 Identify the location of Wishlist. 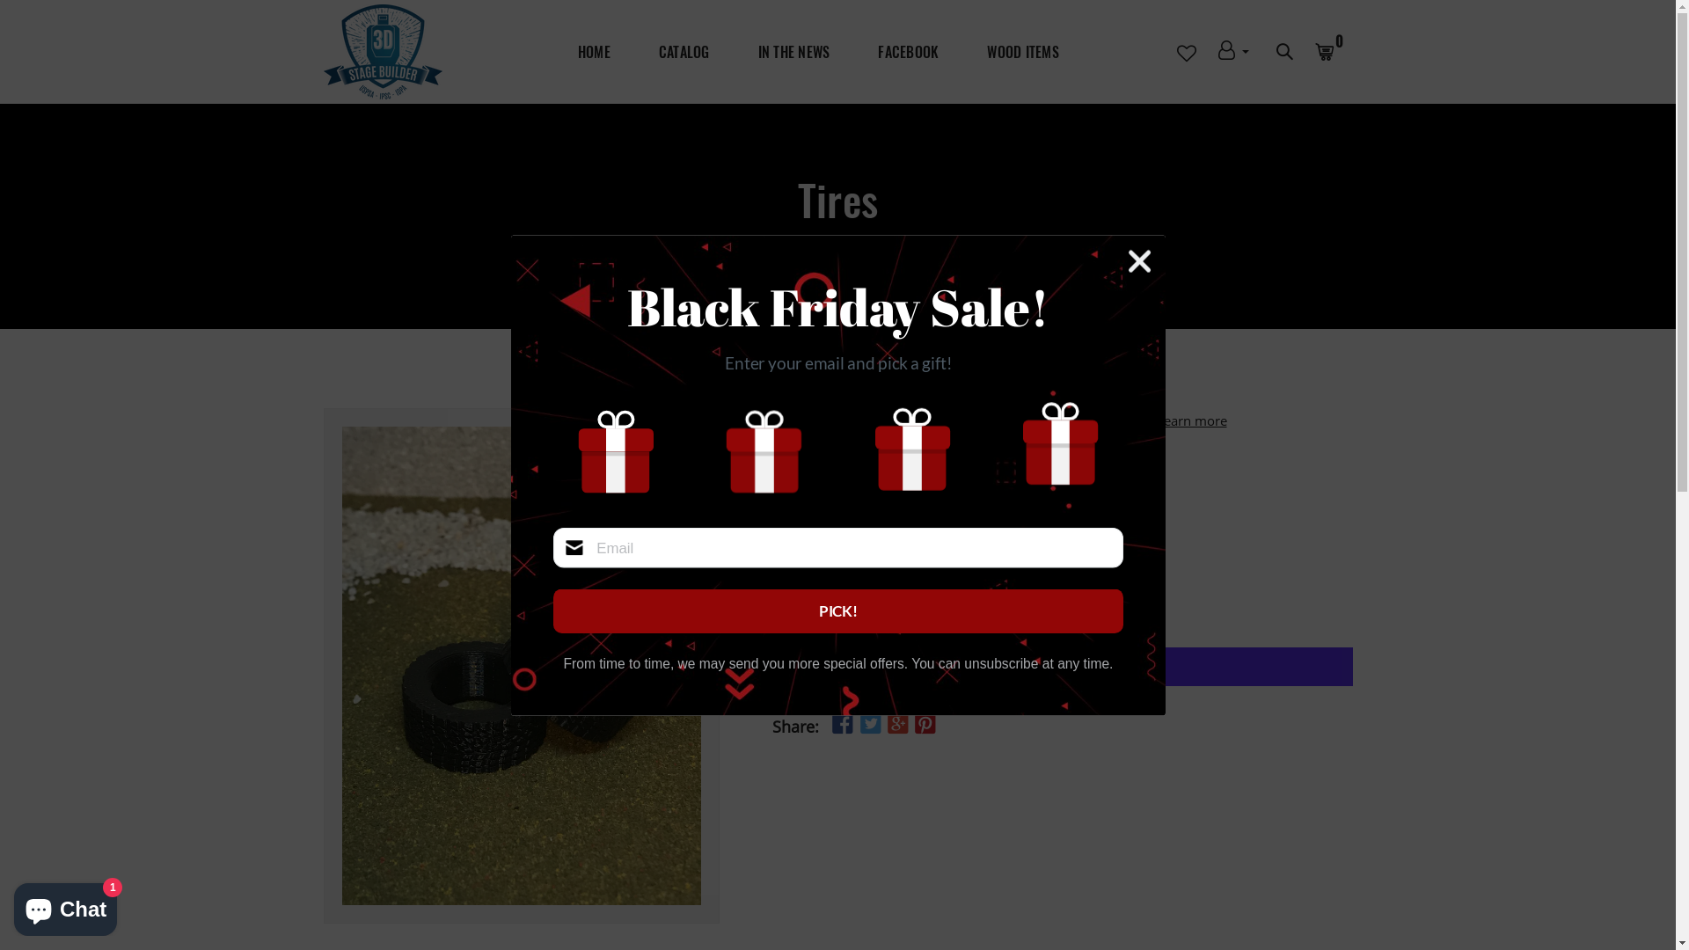
(908, 608).